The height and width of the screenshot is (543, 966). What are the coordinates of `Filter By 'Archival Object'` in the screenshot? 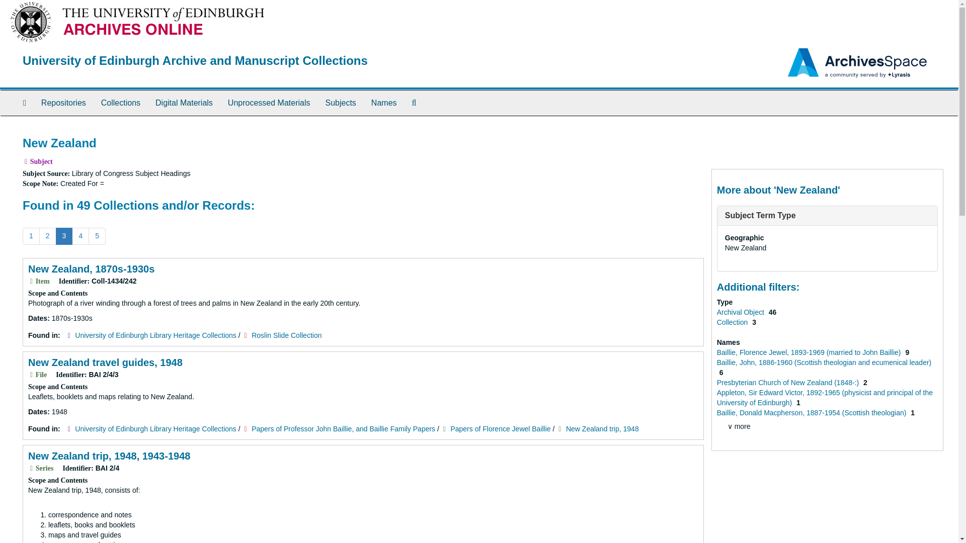 It's located at (741, 312).